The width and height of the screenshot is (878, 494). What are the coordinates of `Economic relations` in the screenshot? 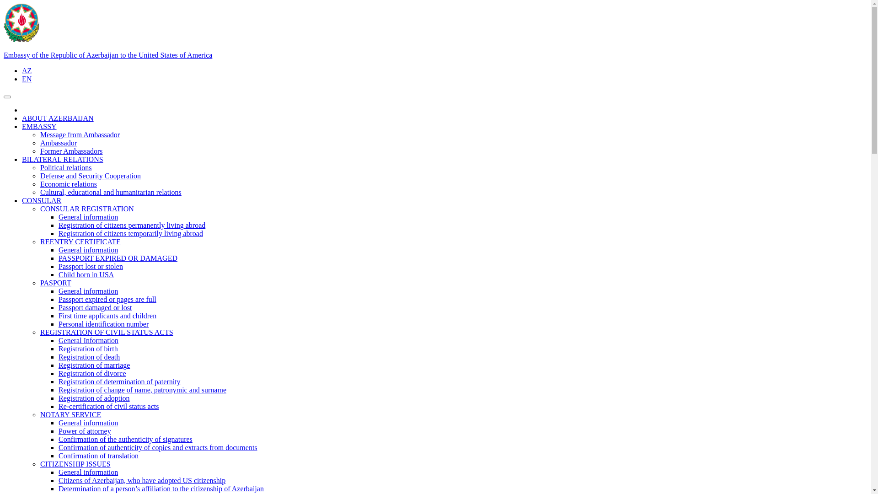 It's located at (69, 184).